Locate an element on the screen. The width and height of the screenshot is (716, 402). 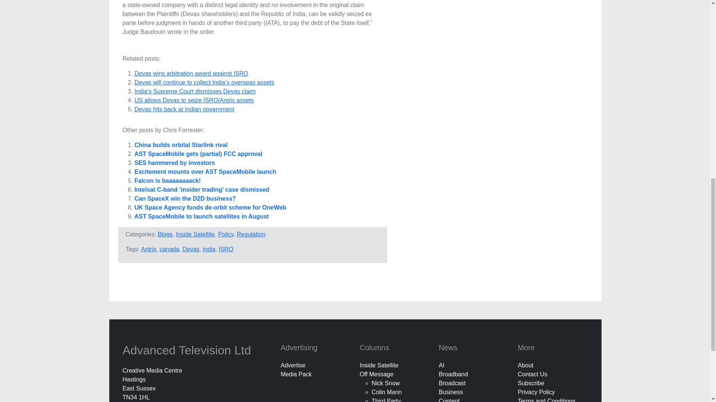
Devas wins arbitration award against ISRO is located at coordinates (191, 74).